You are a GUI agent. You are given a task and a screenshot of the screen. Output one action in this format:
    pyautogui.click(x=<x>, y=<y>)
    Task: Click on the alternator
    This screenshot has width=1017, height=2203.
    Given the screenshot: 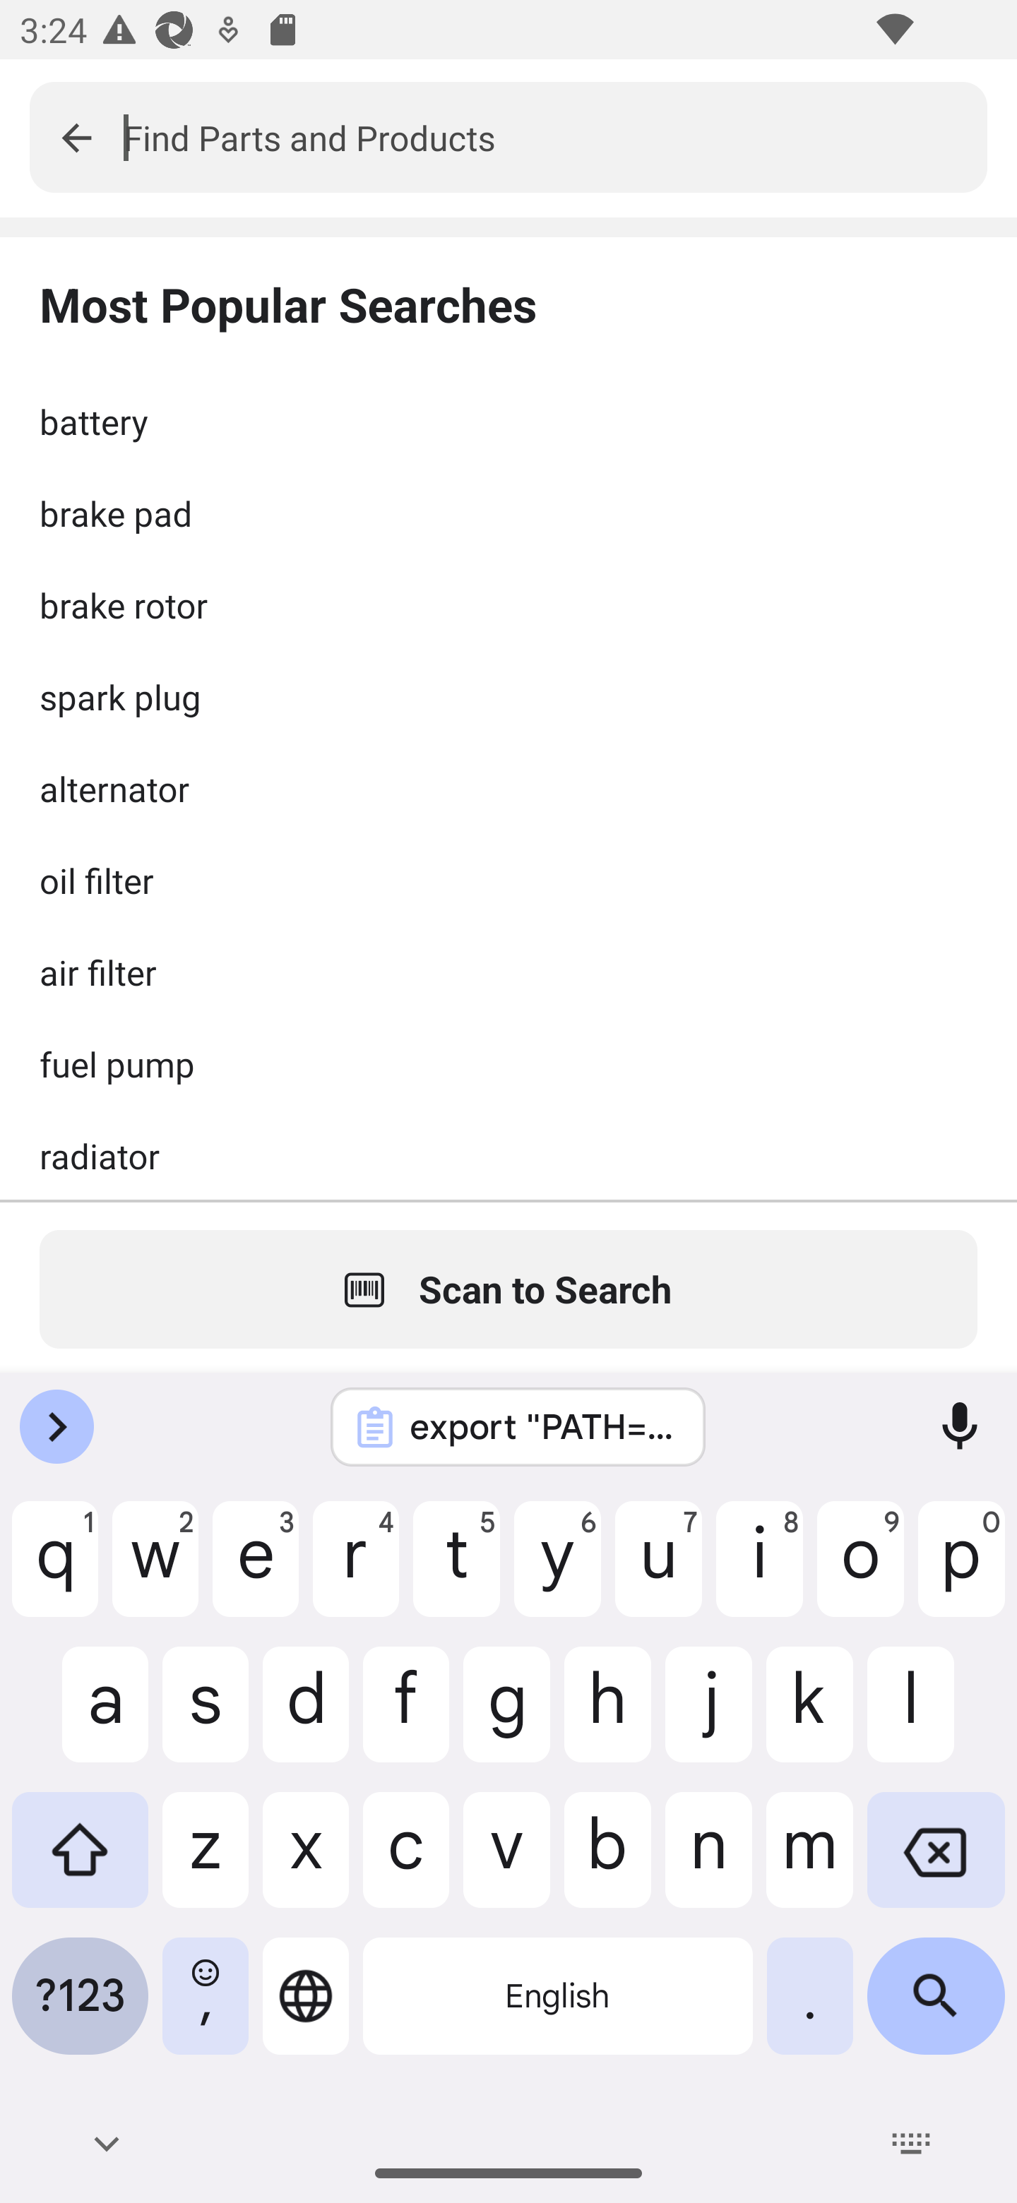 What is the action you would take?
    pyautogui.click(x=509, y=788)
    